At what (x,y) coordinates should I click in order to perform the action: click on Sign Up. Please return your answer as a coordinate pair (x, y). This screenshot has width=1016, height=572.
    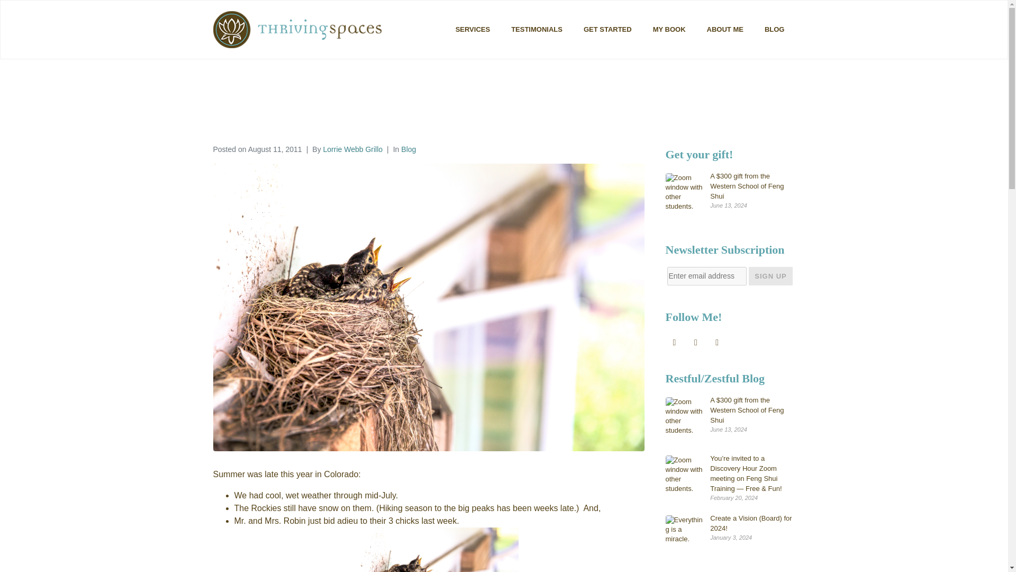
    Looking at the image, I should click on (770, 276).